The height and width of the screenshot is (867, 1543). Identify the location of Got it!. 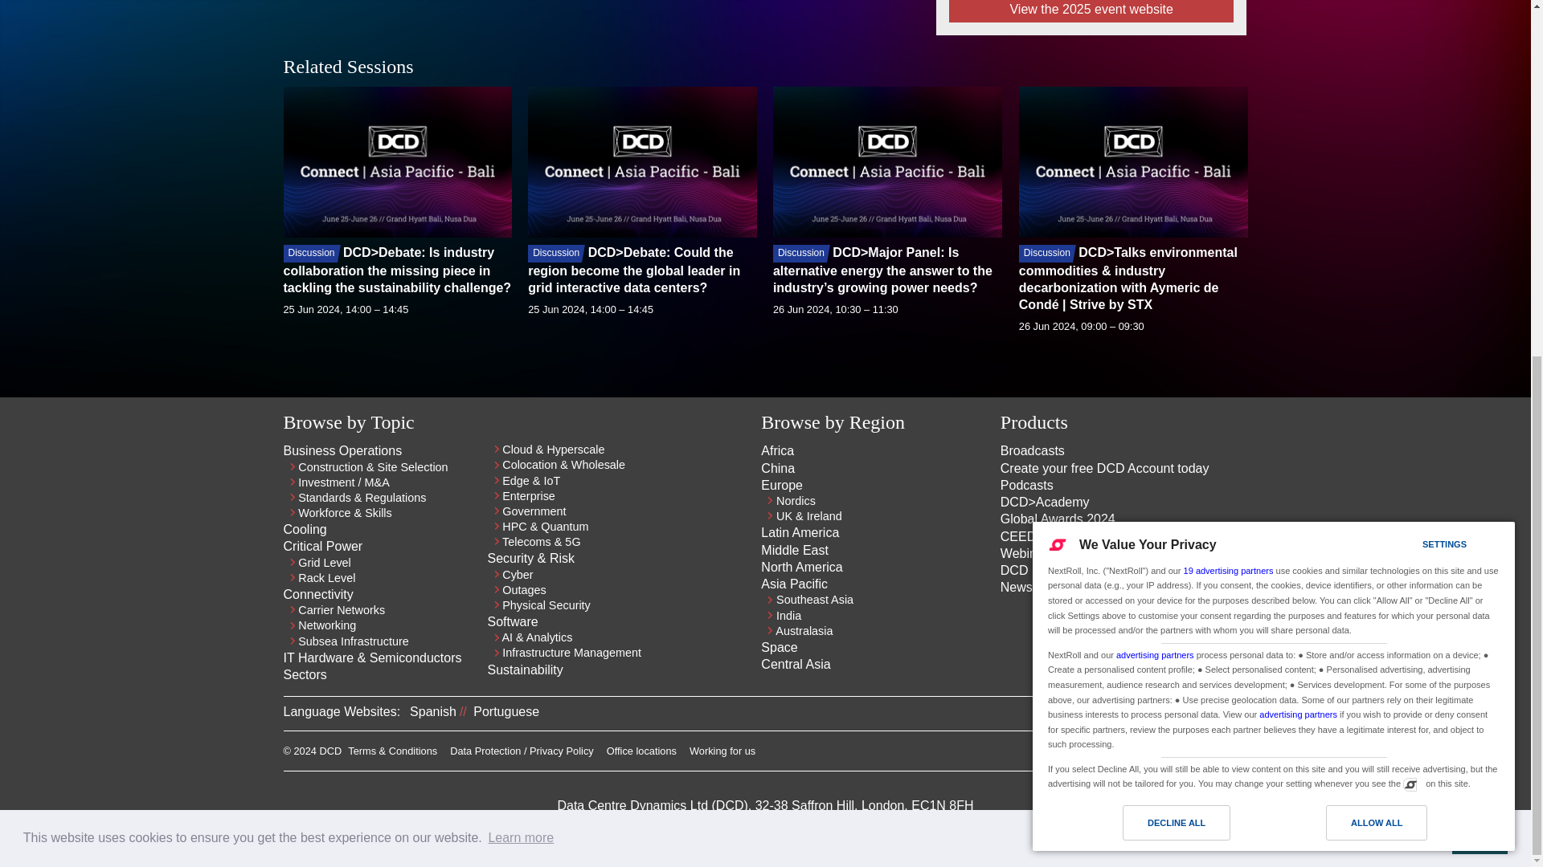
(1479, 238).